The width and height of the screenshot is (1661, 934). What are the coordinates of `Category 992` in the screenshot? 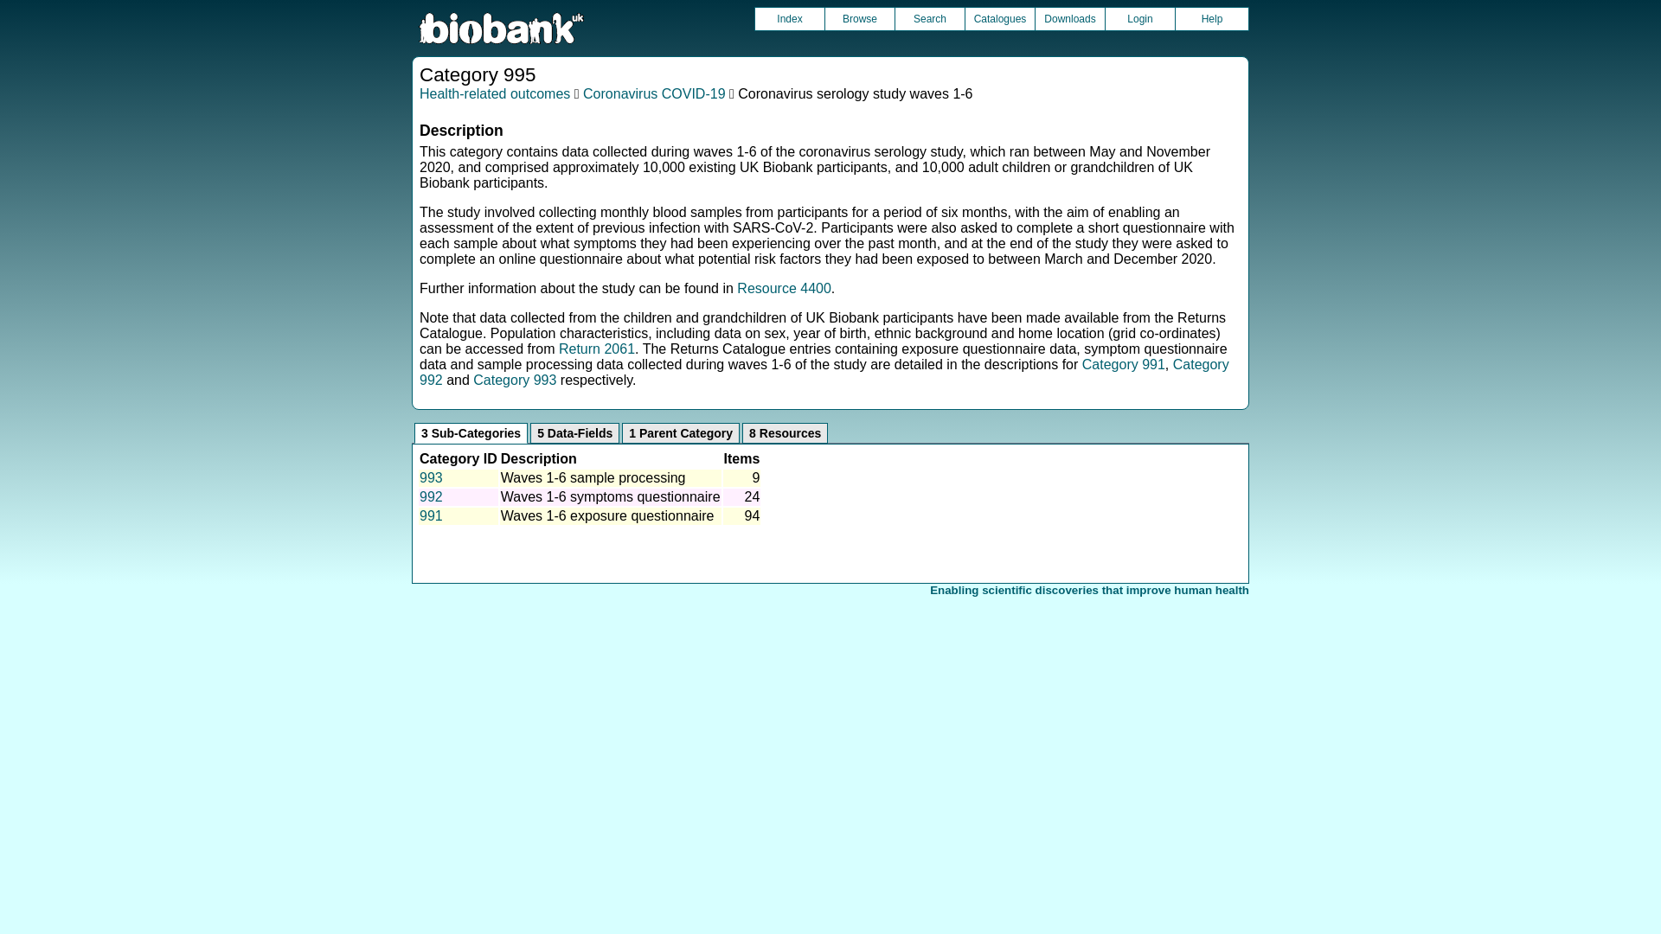 It's located at (824, 372).